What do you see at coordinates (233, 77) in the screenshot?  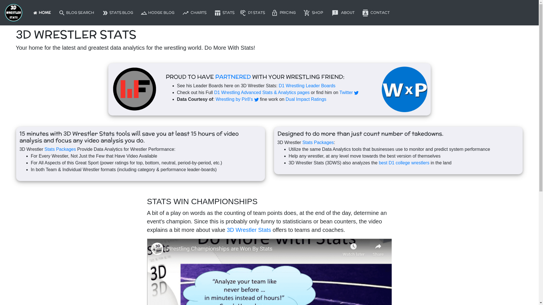 I see `PARTNERED` at bounding box center [233, 77].